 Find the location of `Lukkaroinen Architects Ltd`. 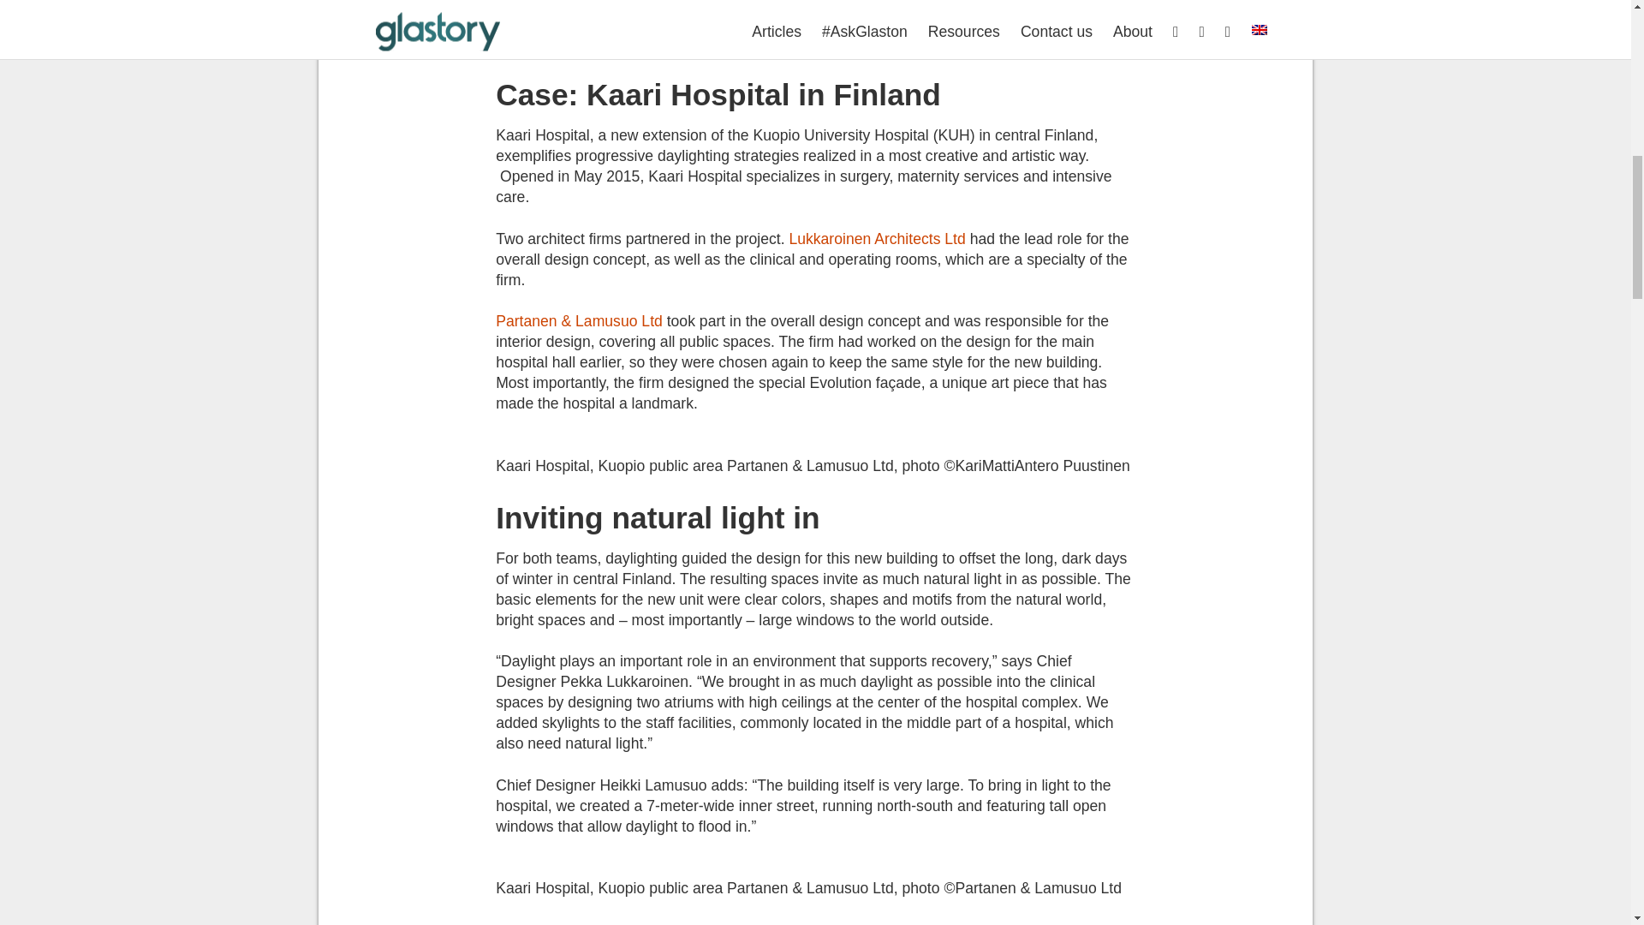

Lukkaroinen Architects Ltd is located at coordinates (877, 238).